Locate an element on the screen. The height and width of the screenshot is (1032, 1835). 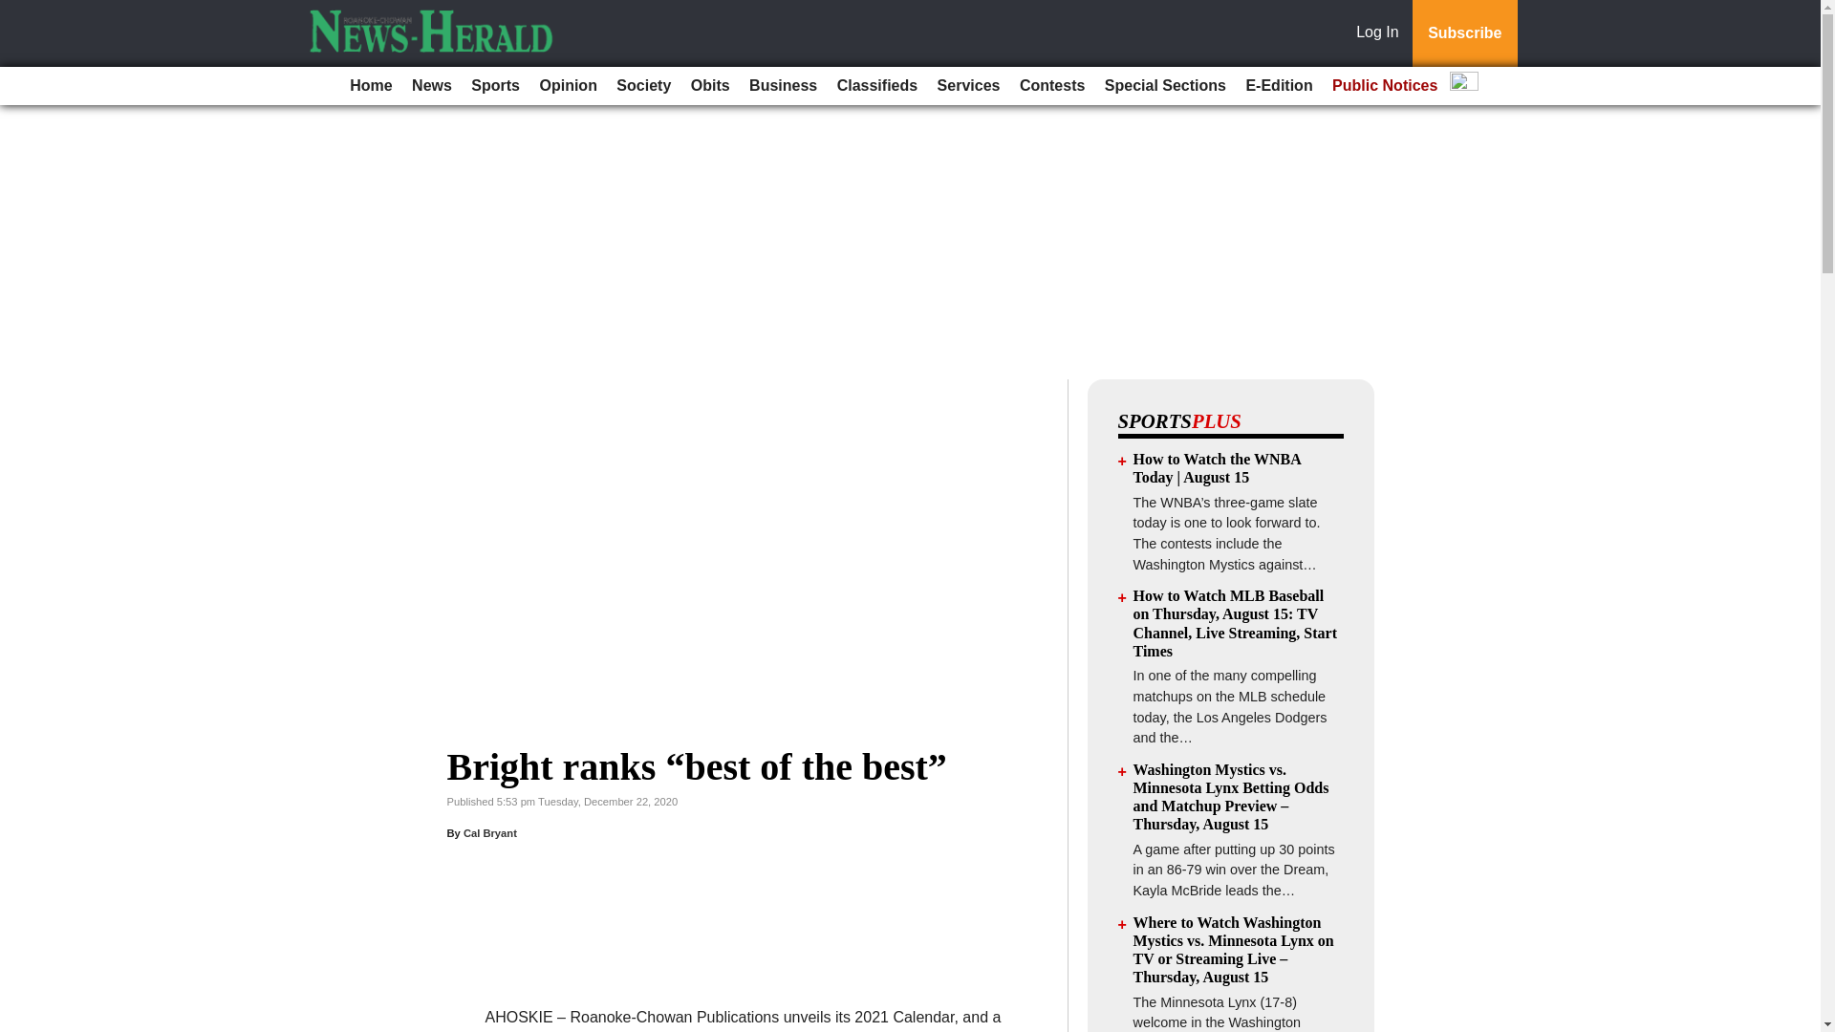
Log In is located at coordinates (1381, 33).